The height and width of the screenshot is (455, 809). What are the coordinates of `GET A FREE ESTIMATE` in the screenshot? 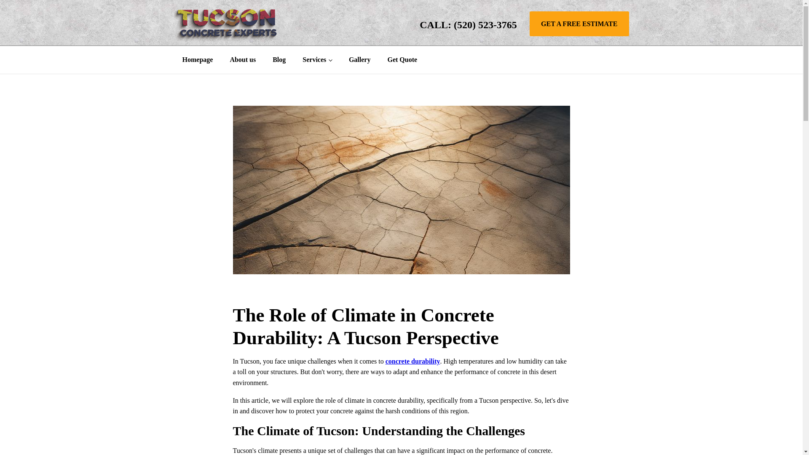 It's located at (579, 24).